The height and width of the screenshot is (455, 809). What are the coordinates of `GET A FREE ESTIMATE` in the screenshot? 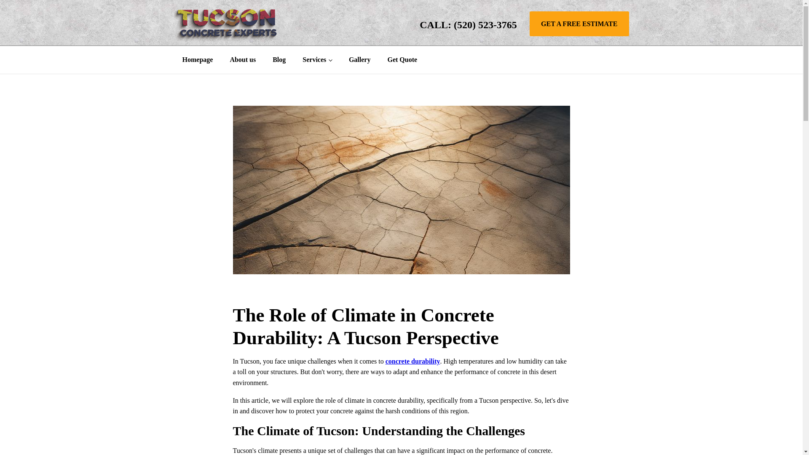 It's located at (579, 24).